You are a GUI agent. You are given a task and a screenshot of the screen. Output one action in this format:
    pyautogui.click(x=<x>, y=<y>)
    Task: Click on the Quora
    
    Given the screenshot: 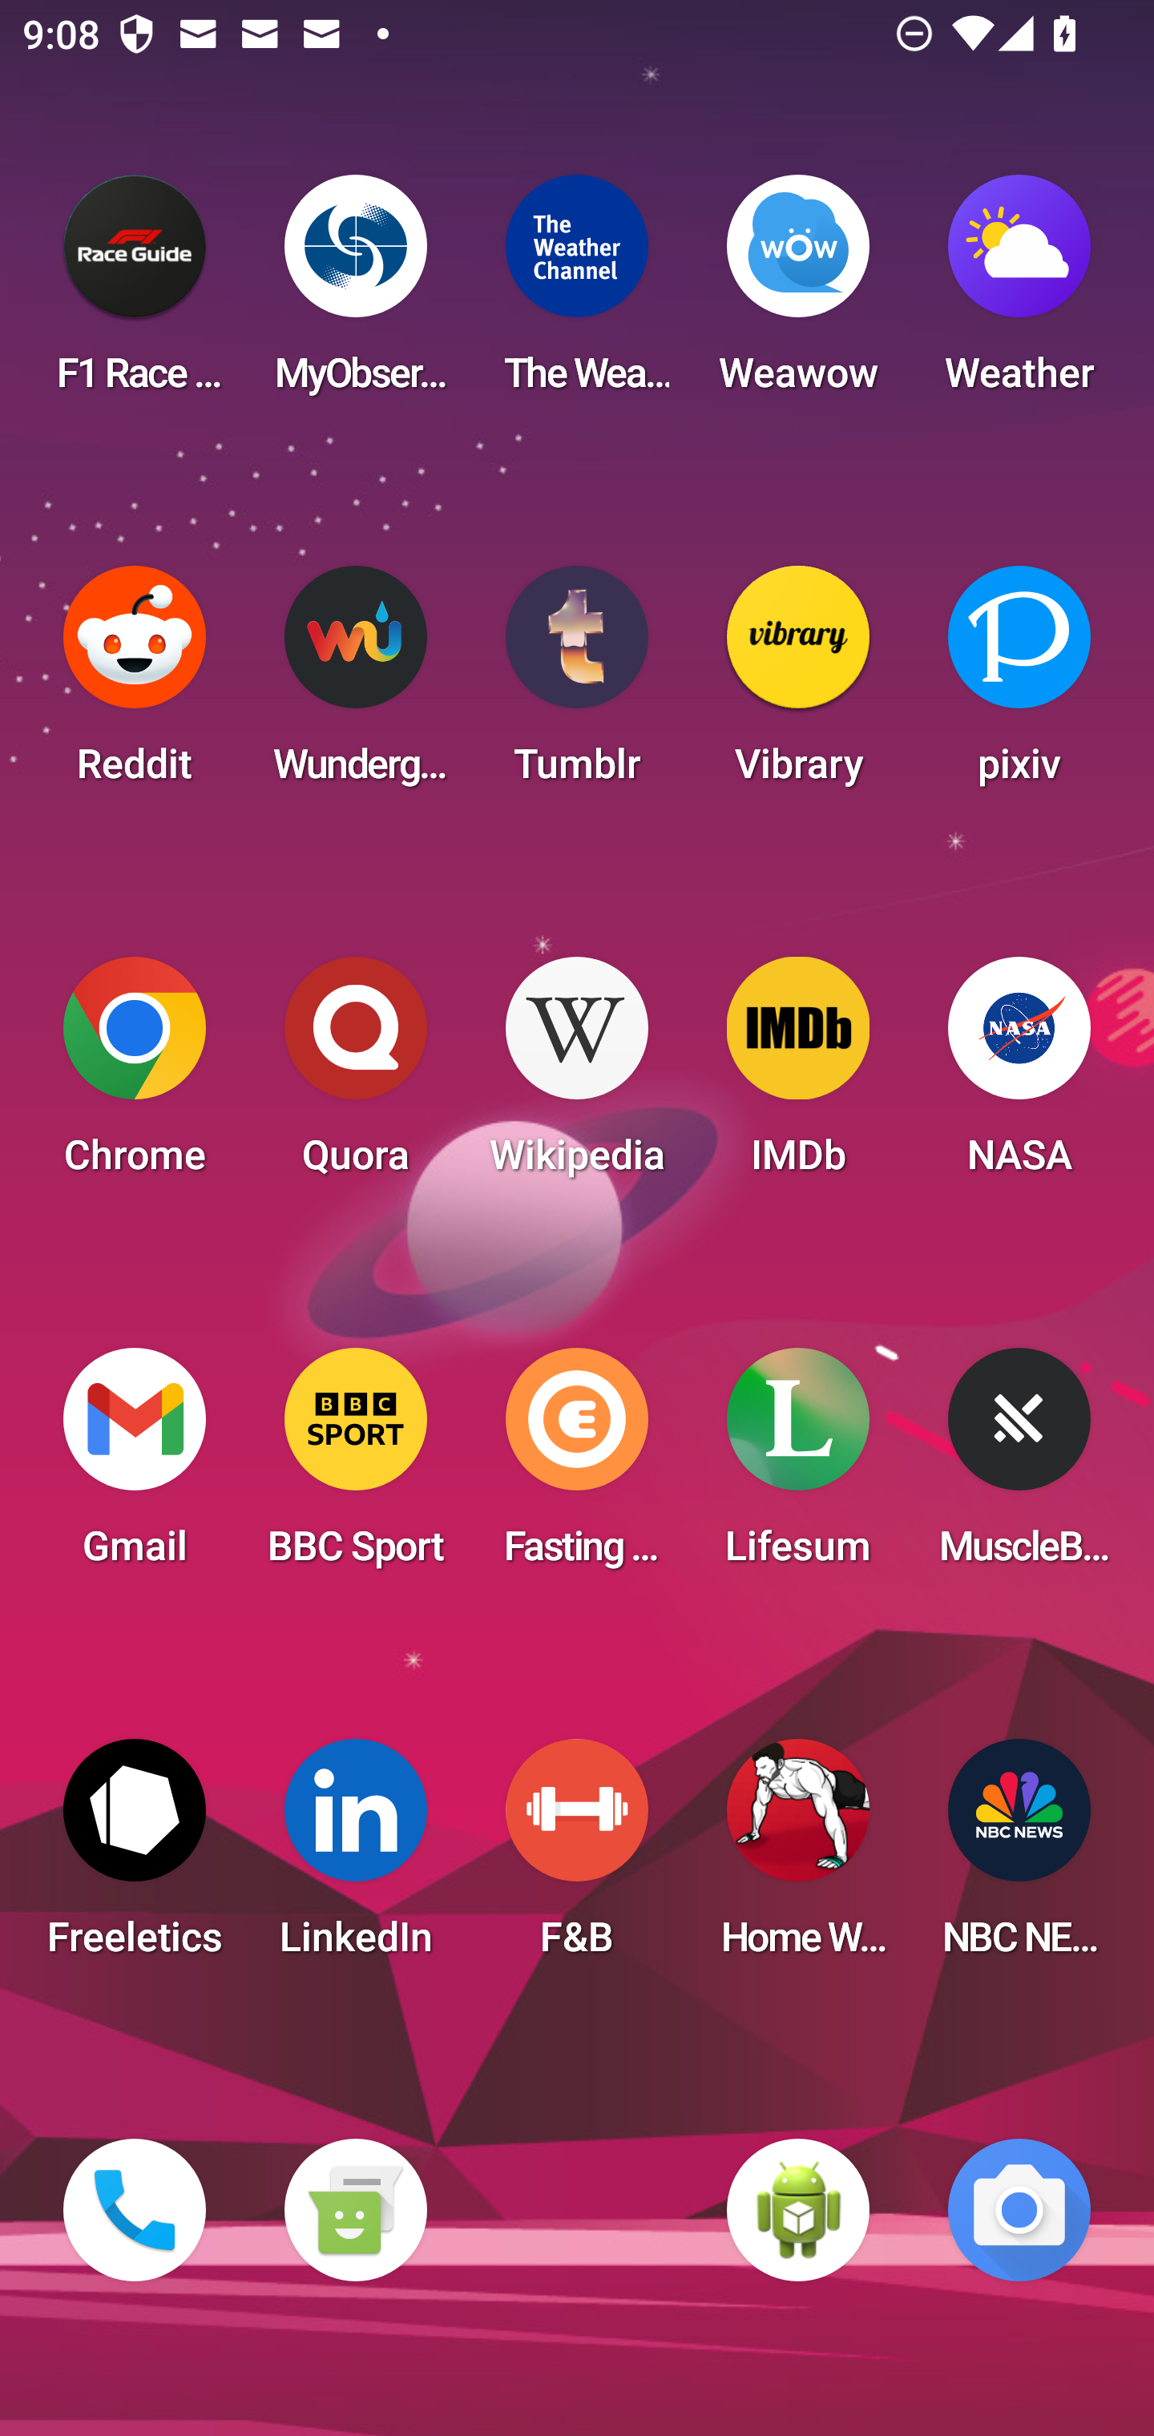 What is the action you would take?
    pyautogui.click(x=355, y=1075)
    